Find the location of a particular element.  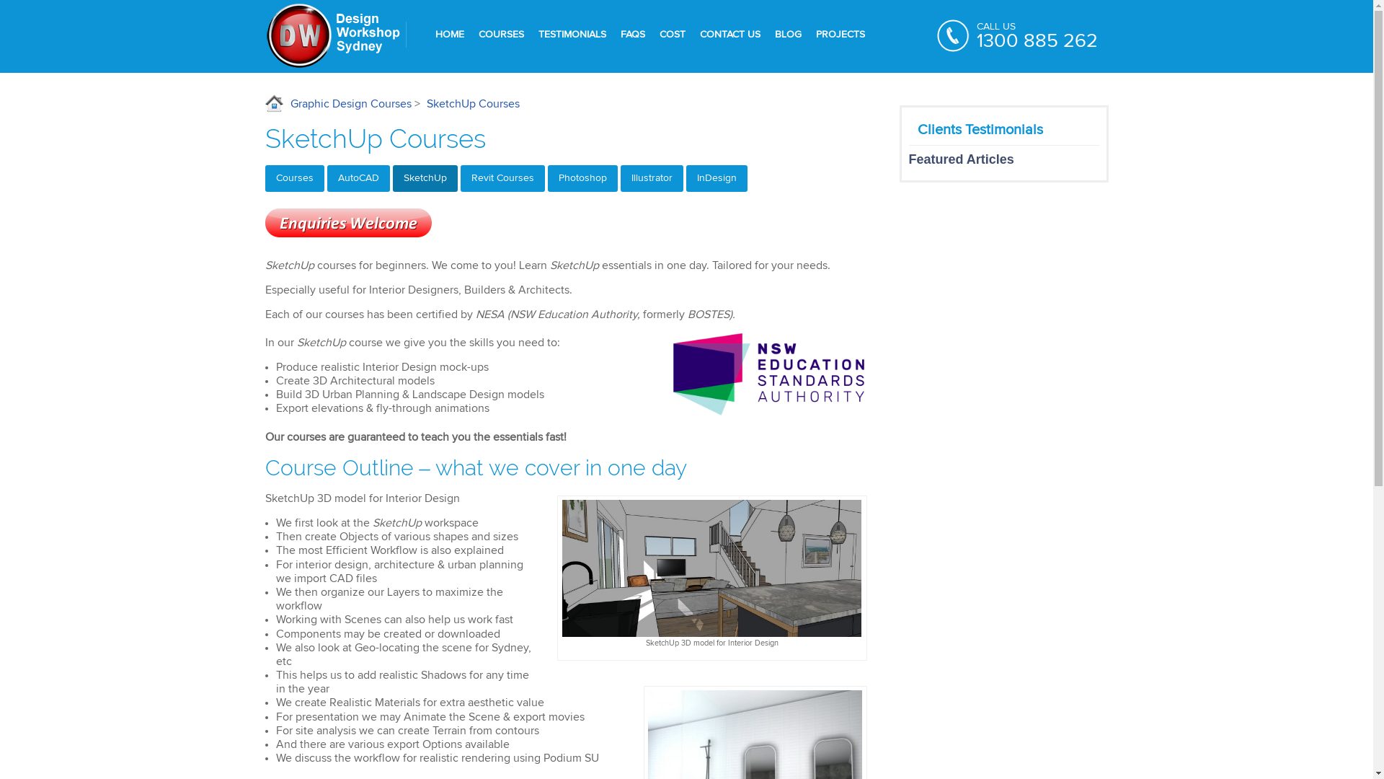

TESTIMONIALS is located at coordinates (572, 35).